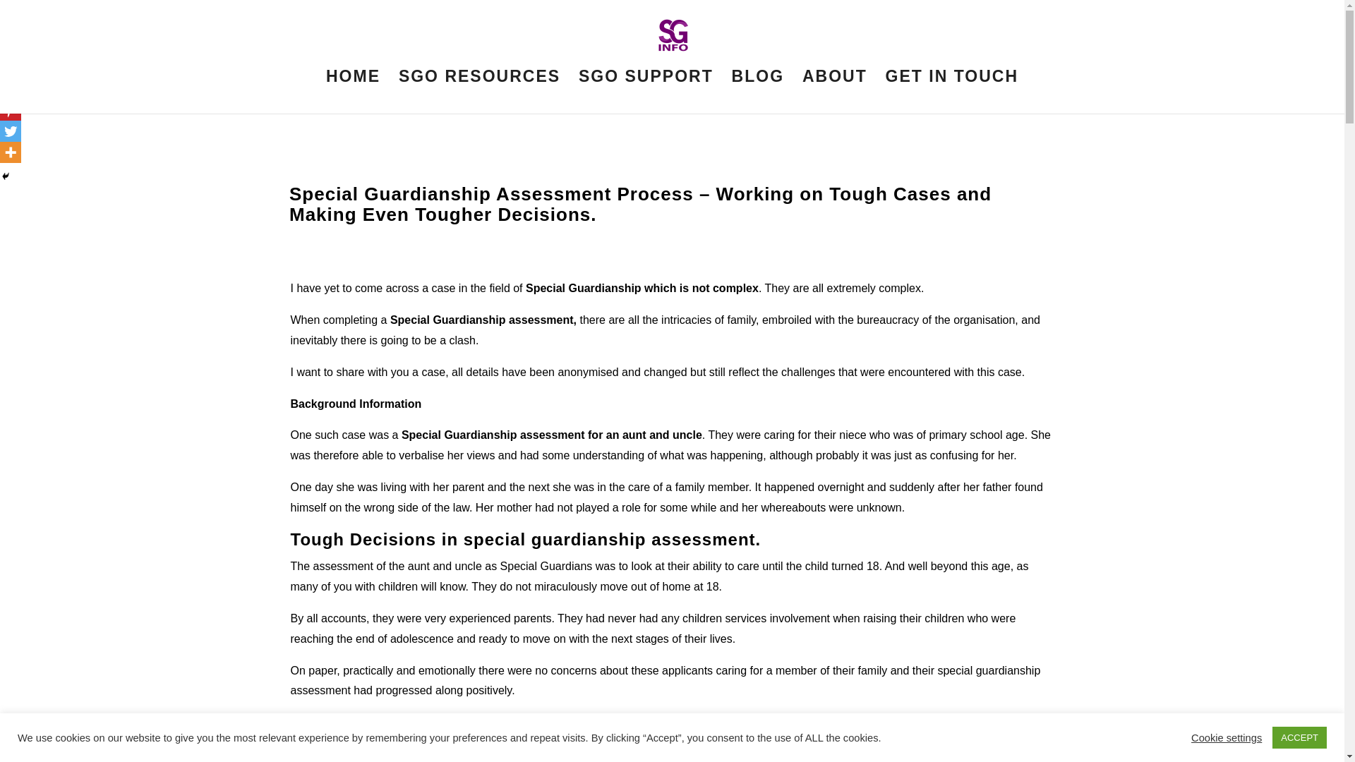 This screenshot has height=762, width=1355. What do you see at coordinates (1299, 737) in the screenshot?
I see `ACCEPT` at bounding box center [1299, 737].